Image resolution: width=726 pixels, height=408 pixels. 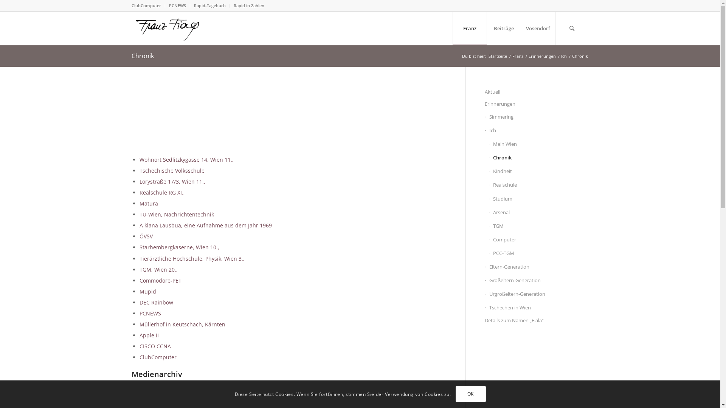 What do you see at coordinates (158, 270) in the screenshot?
I see `TGM, Wien 20.,` at bounding box center [158, 270].